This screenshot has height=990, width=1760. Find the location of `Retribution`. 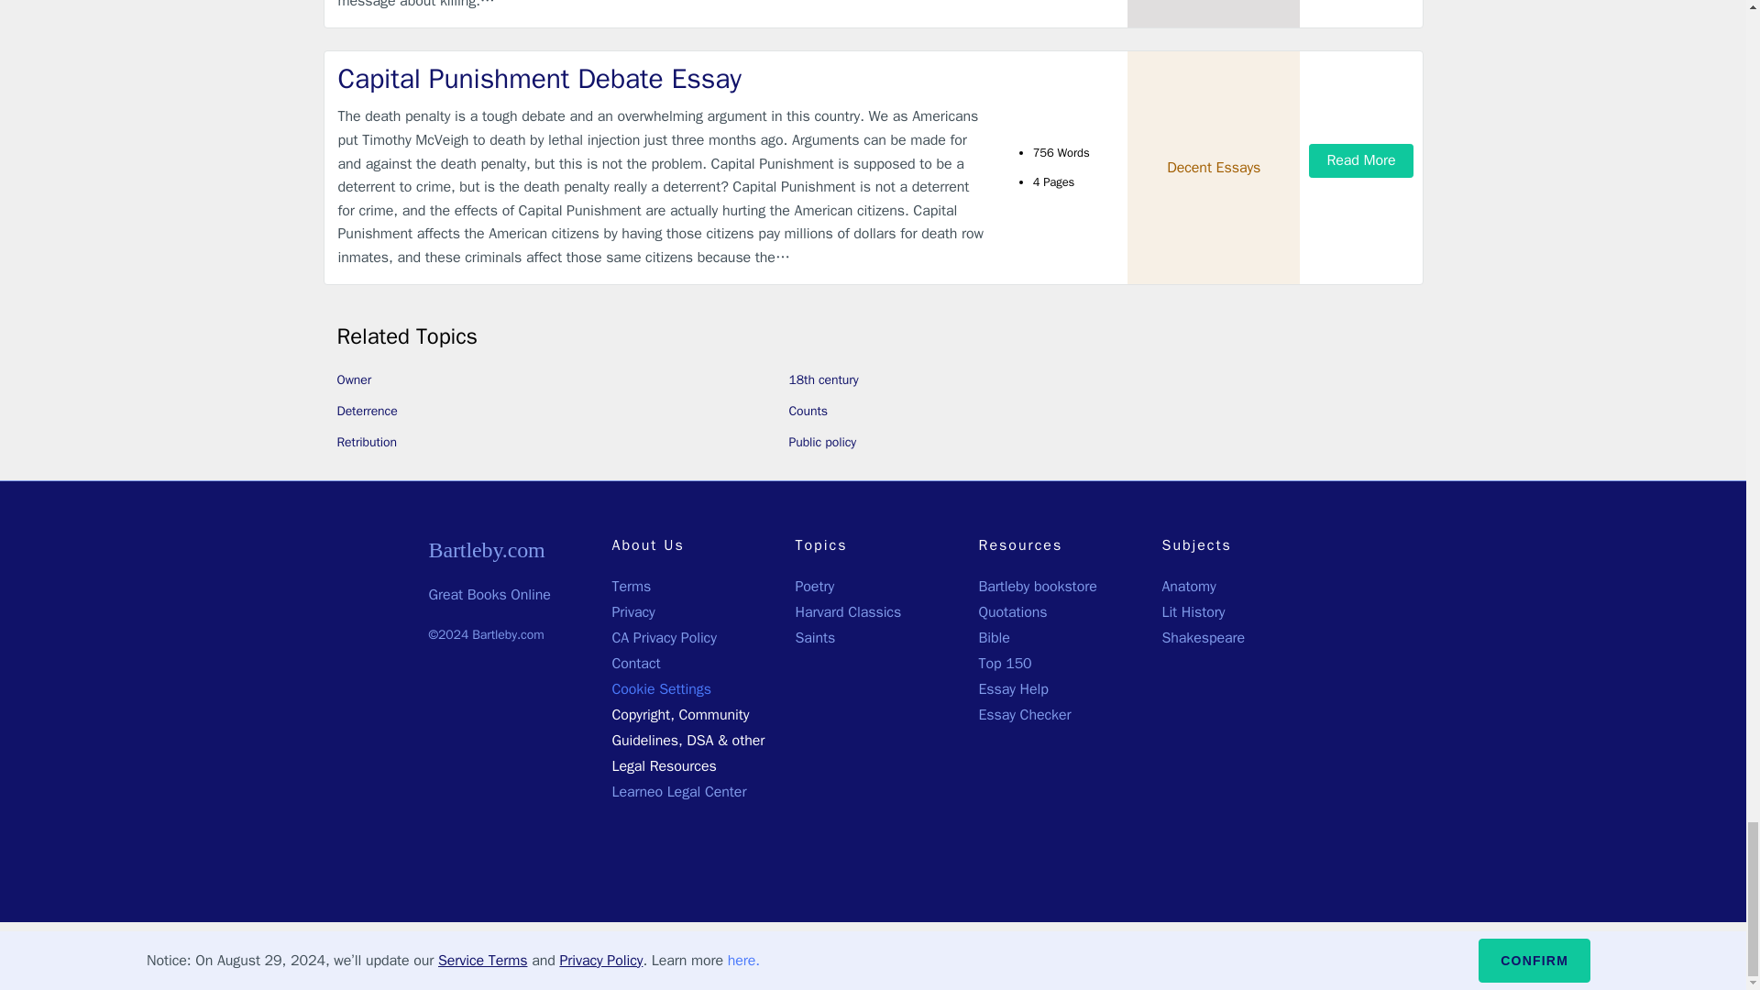

Retribution is located at coordinates (367, 442).